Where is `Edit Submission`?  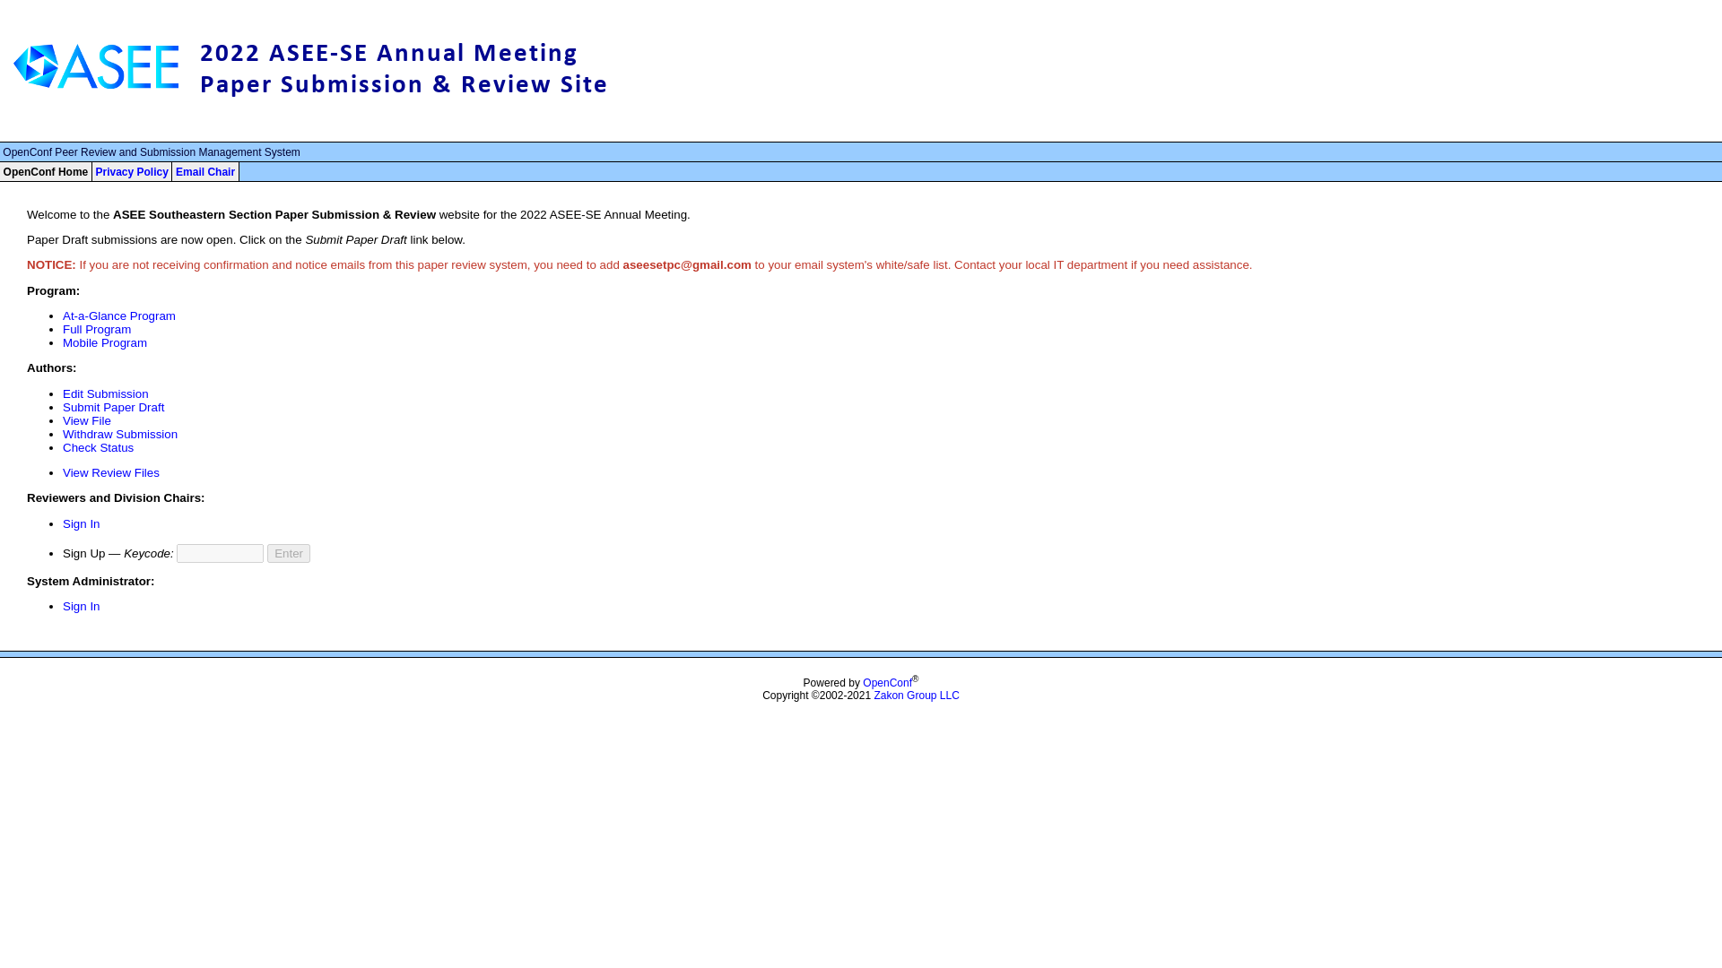 Edit Submission is located at coordinates (105, 394).